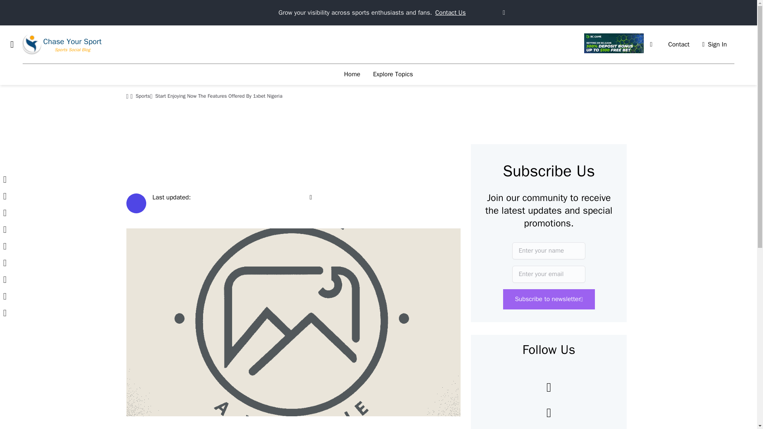 The height and width of the screenshot is (429, 763). What do you see at coordinates (549, 299) in the screenshot?
I see `Subscribe to newsletter` at bounding box center [549, 299].